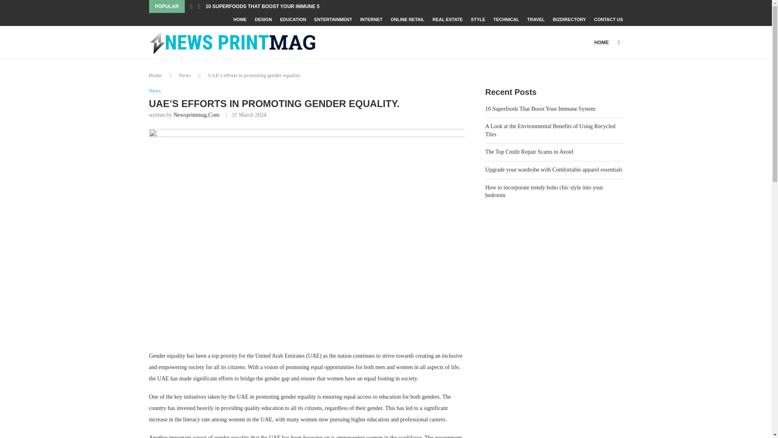 The width and height of the screenshot is (778, 438). Describe the element at coordinates (408, 19) in the screenshot. I see `ONLINE RETAIL` at that location.